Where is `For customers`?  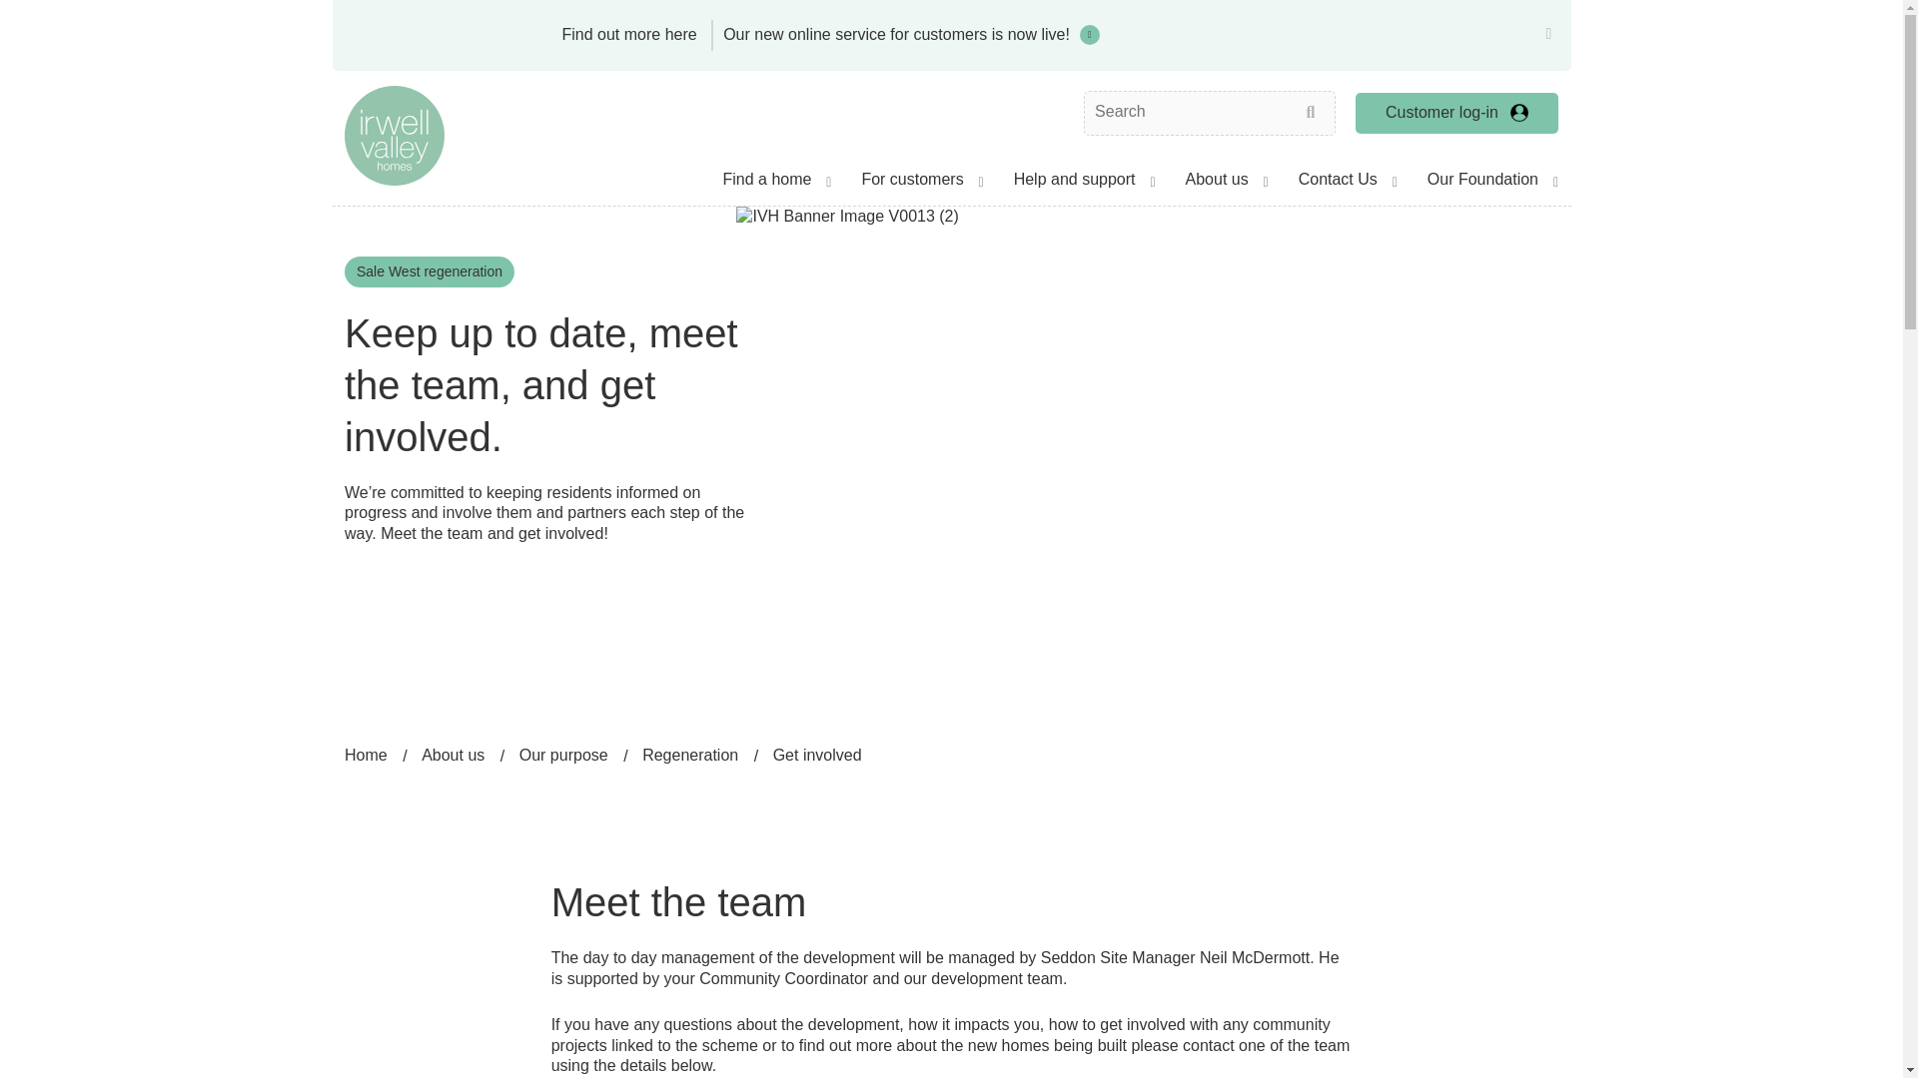 For customers is located at coordinates (921, 185).